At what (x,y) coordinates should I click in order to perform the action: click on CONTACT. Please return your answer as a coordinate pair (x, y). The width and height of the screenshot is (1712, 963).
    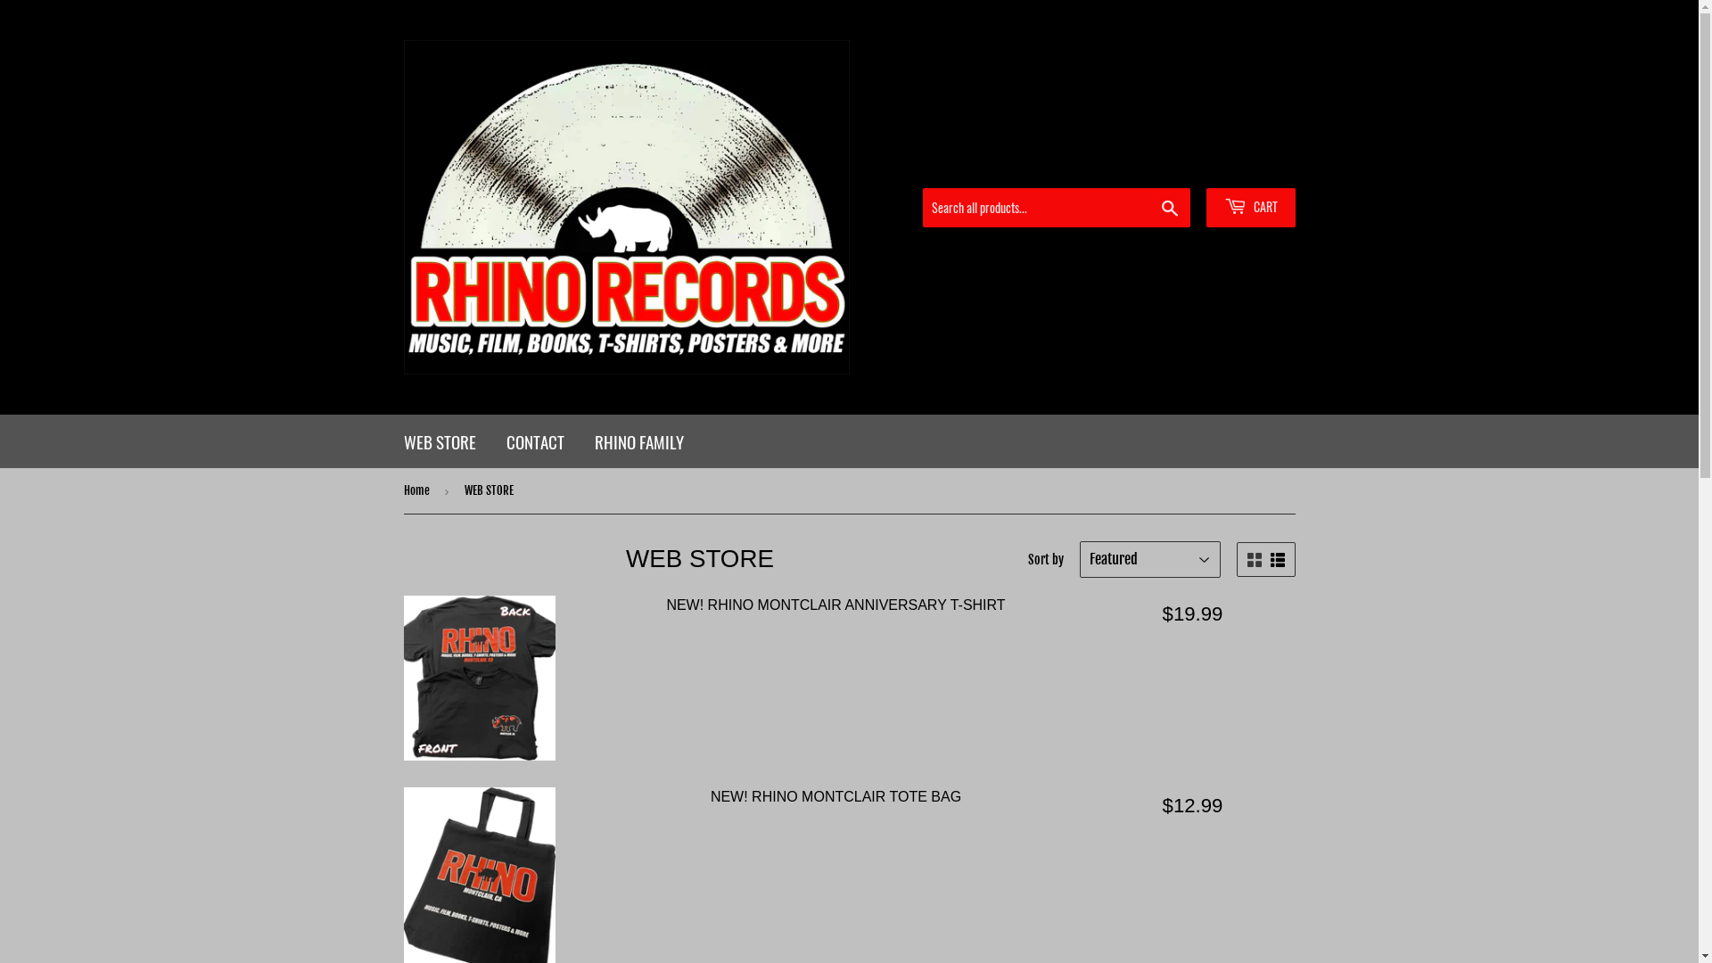
    Looking at the image, I should click on (535, 441).